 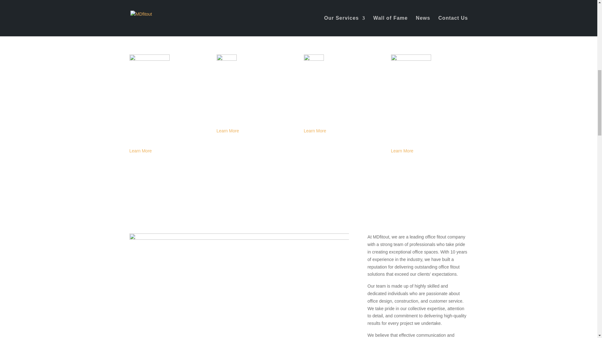 What do you see at coordinates (402, 151) in the screenshot?
I see `Learn More` at bounding box center [402, 151].